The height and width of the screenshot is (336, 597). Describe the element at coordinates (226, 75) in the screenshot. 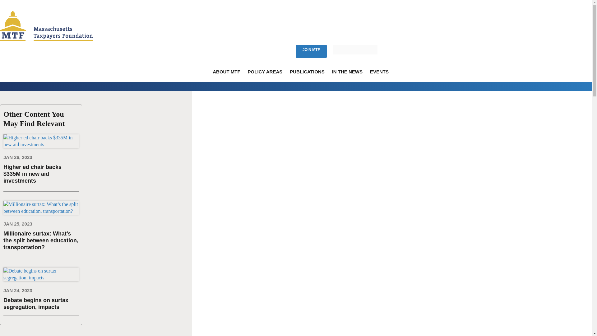

I see `ABOUT MTF` at that location.